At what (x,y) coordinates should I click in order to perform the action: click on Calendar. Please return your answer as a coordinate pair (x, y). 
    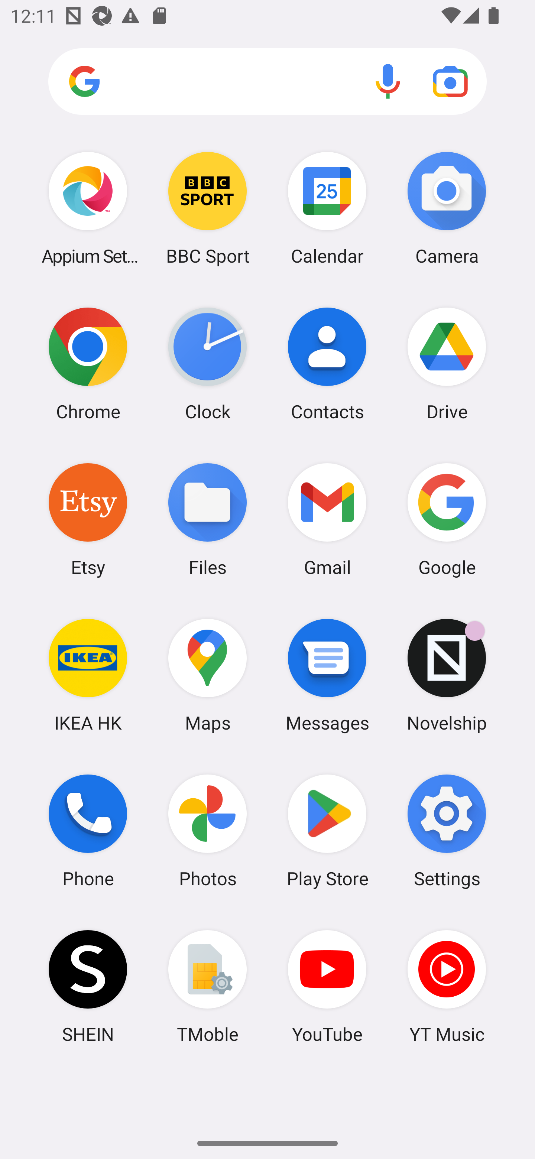
    Looking at the image, I should click on (327, 208).